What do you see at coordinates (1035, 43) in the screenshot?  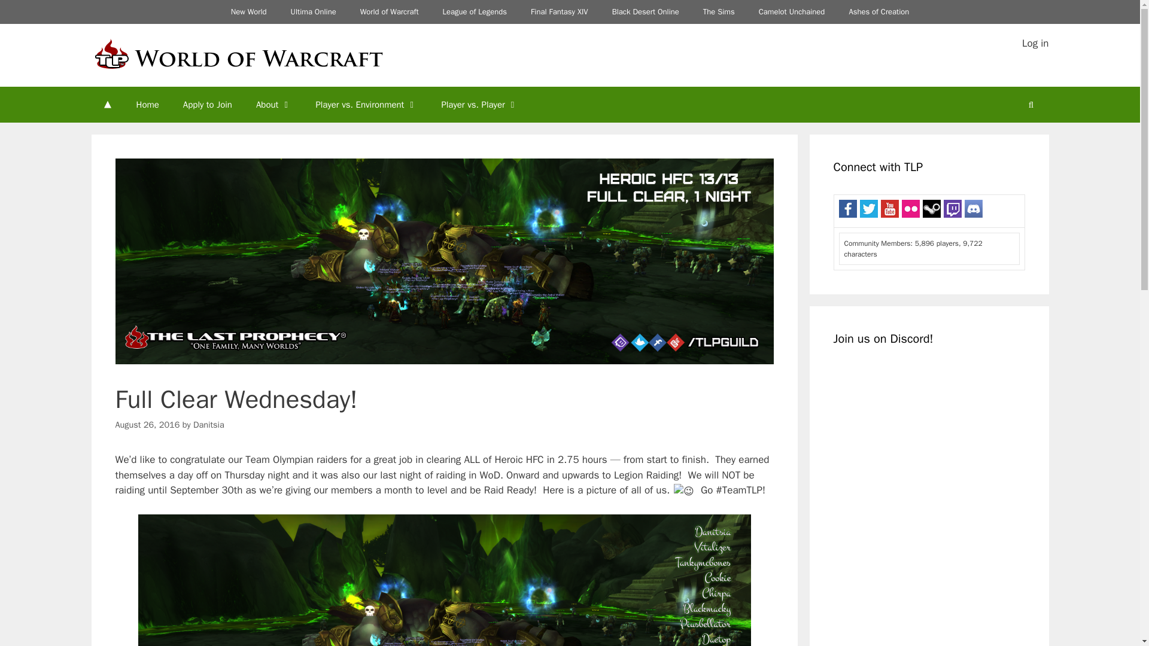 I see `Log in` at bounding box center [1035, 43].